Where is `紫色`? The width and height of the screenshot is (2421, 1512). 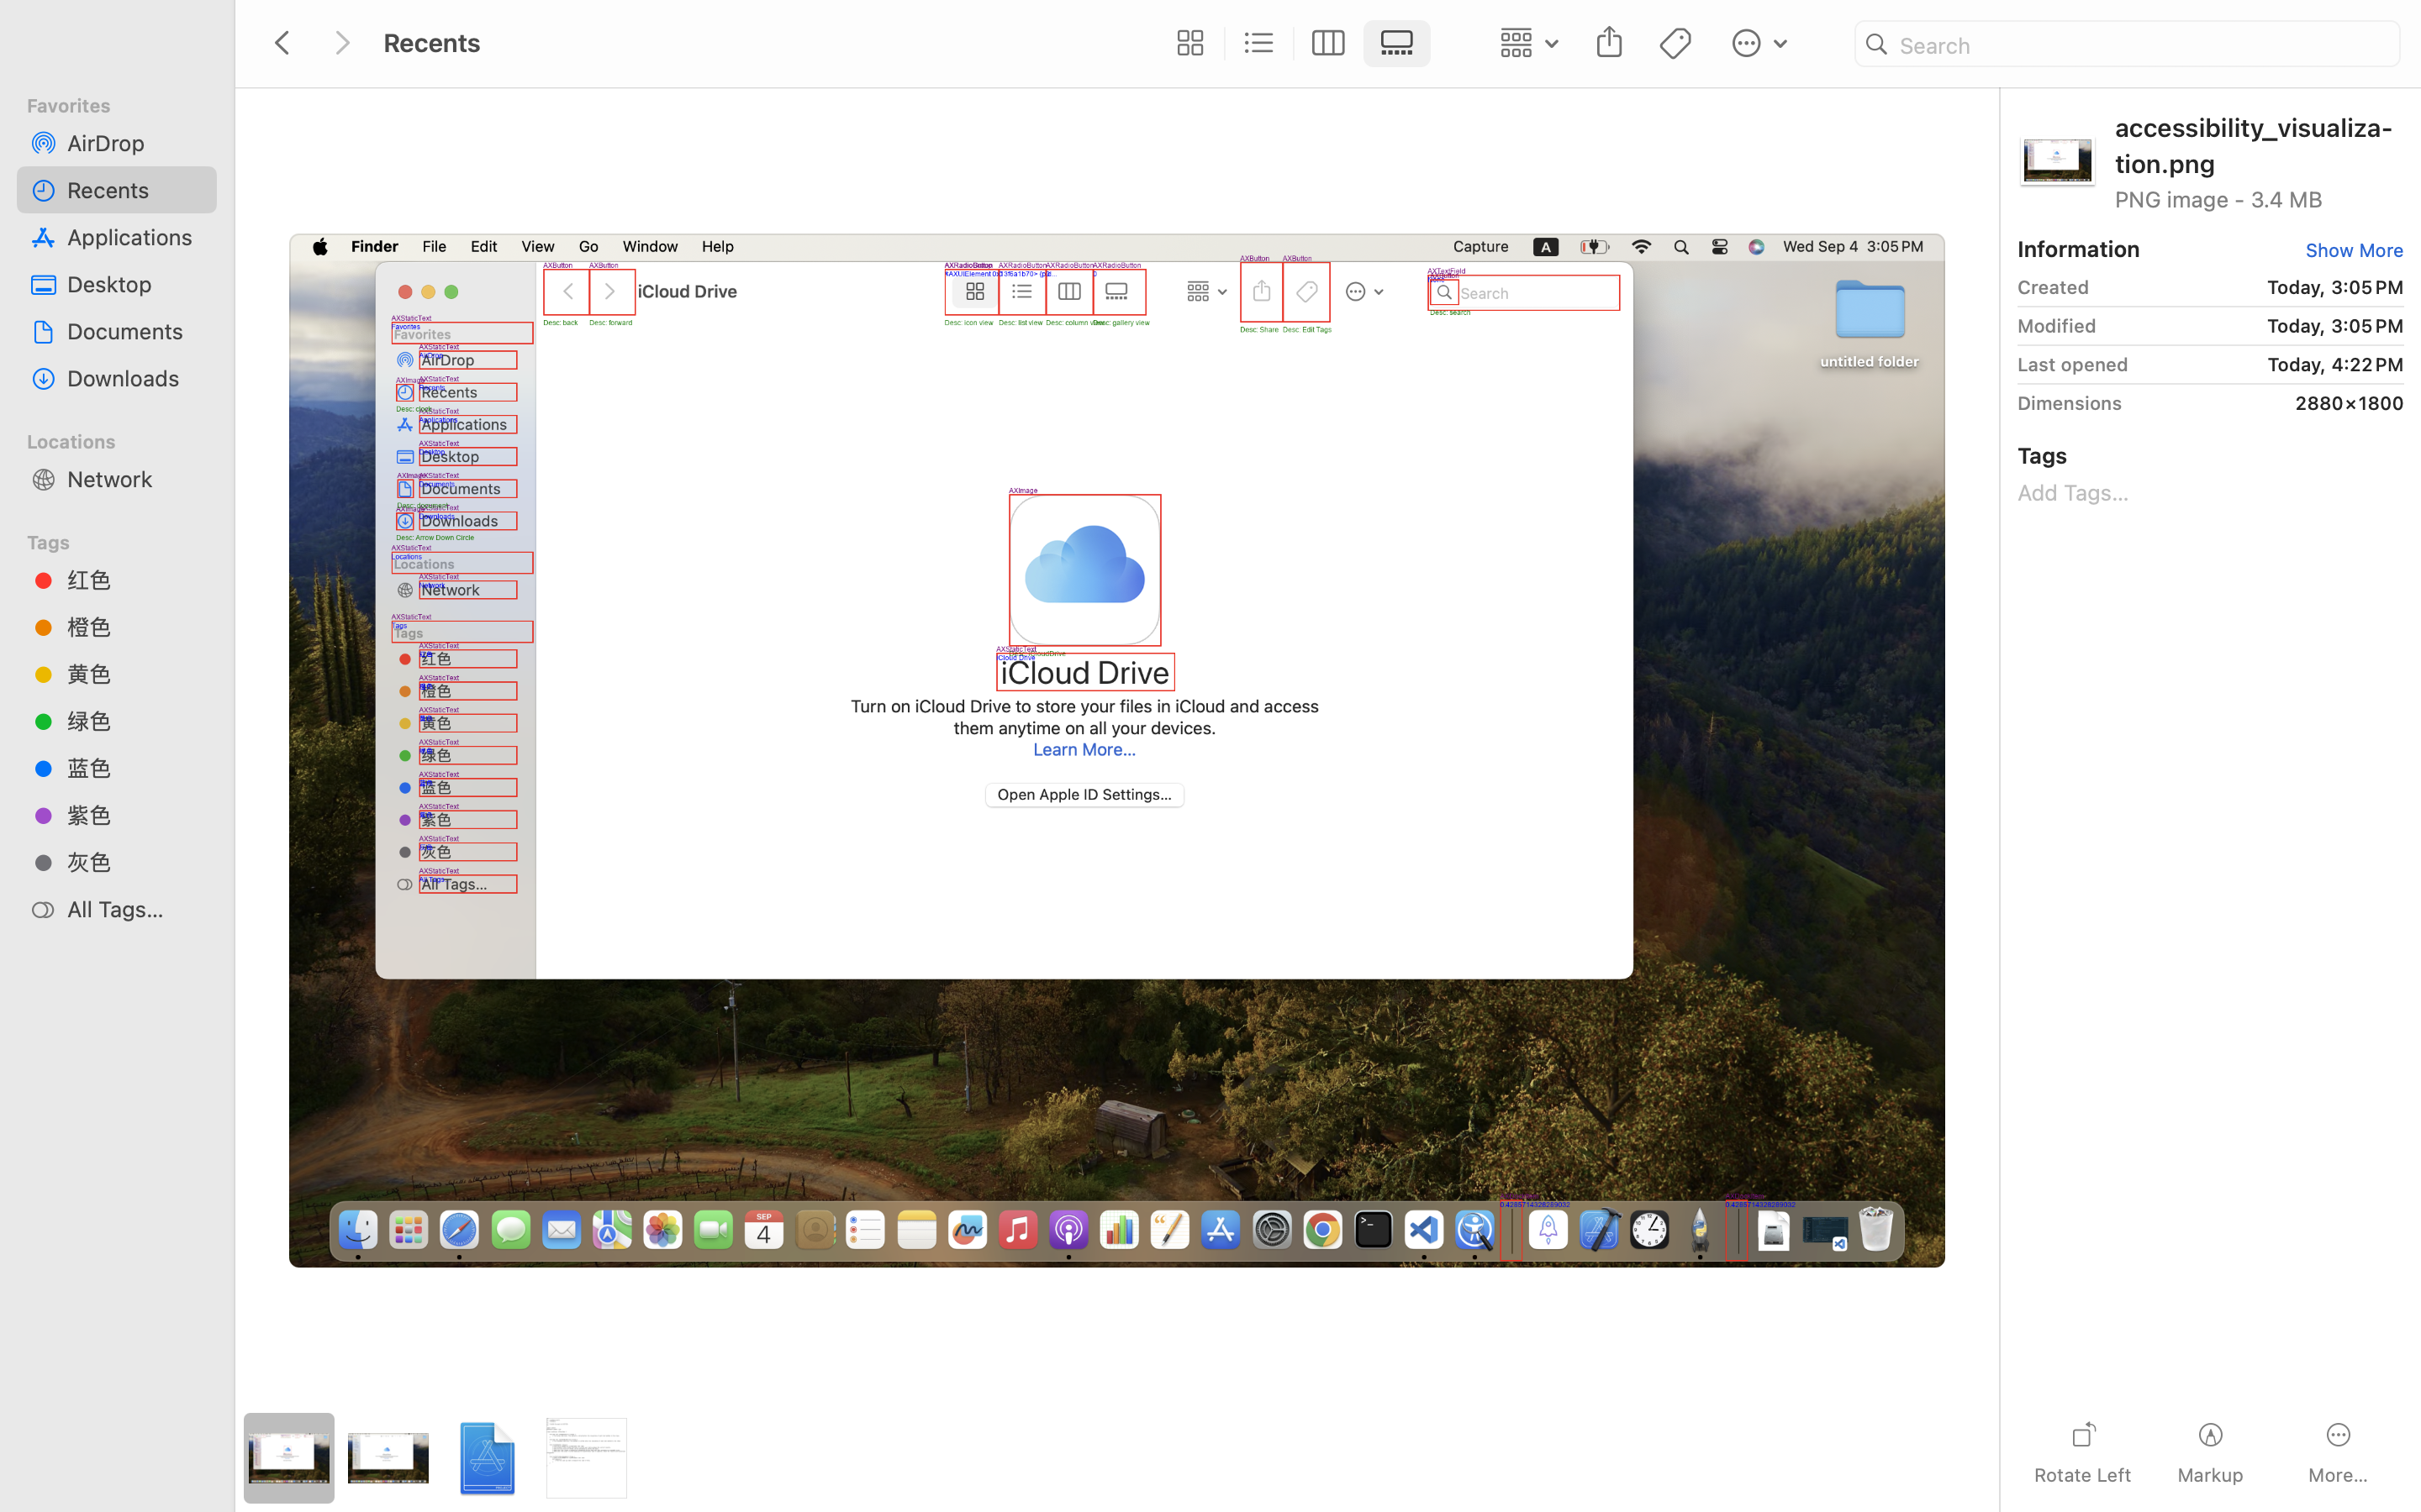
紫色 is located at coordinates (135, 815).